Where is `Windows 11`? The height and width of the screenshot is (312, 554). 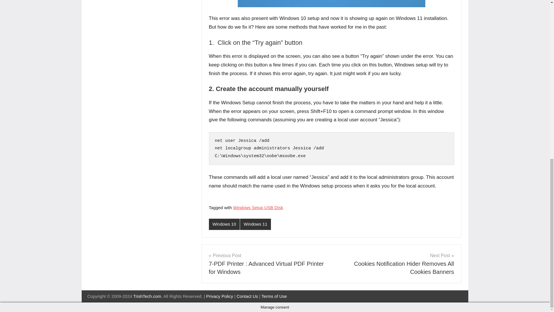 Windows 11 is located at coordinates (255, 224).